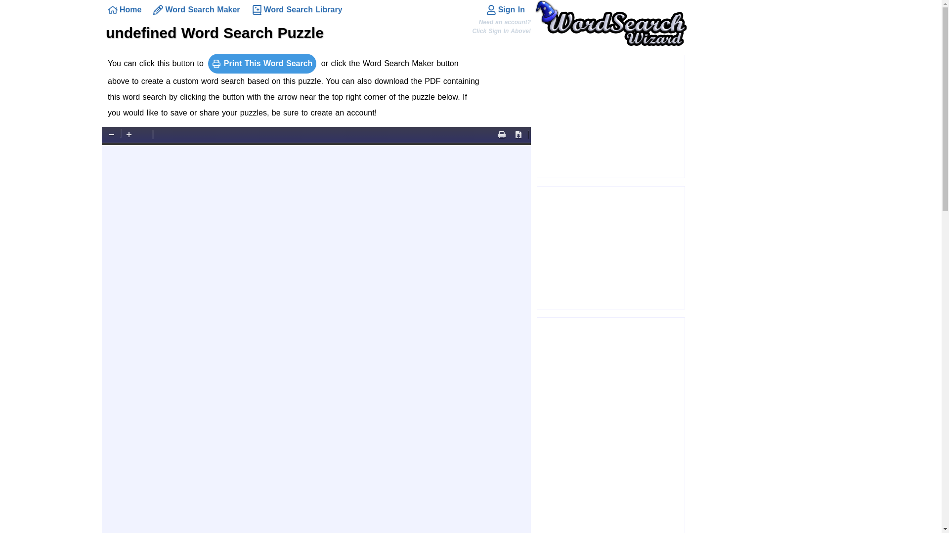 The height and width of the screenshot is (533, 949). Describe the element at coordinates (505, 10) in the screenshot. I see `Sign In` at that location.